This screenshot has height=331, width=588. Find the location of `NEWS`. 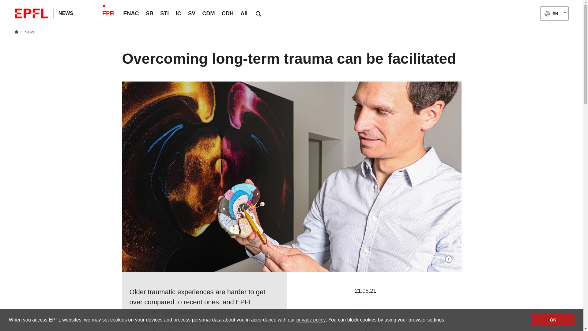

NEWS is located at coordinates (66, 13).